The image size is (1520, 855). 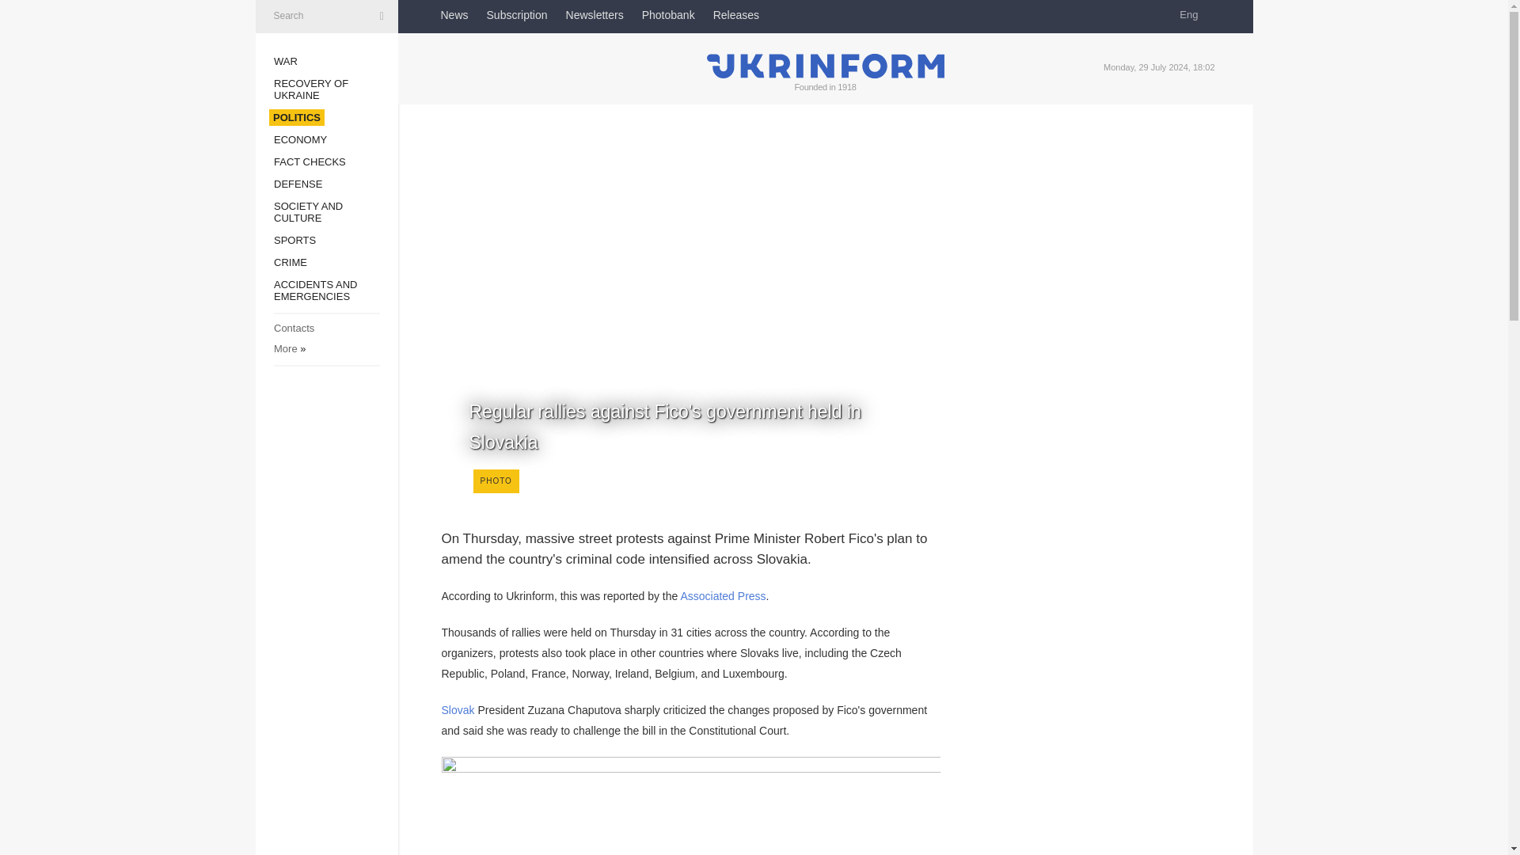 What do you see at coordinates (294, 328) in the screenshot?
I see `Contacts` at bounding box center [294, 328].